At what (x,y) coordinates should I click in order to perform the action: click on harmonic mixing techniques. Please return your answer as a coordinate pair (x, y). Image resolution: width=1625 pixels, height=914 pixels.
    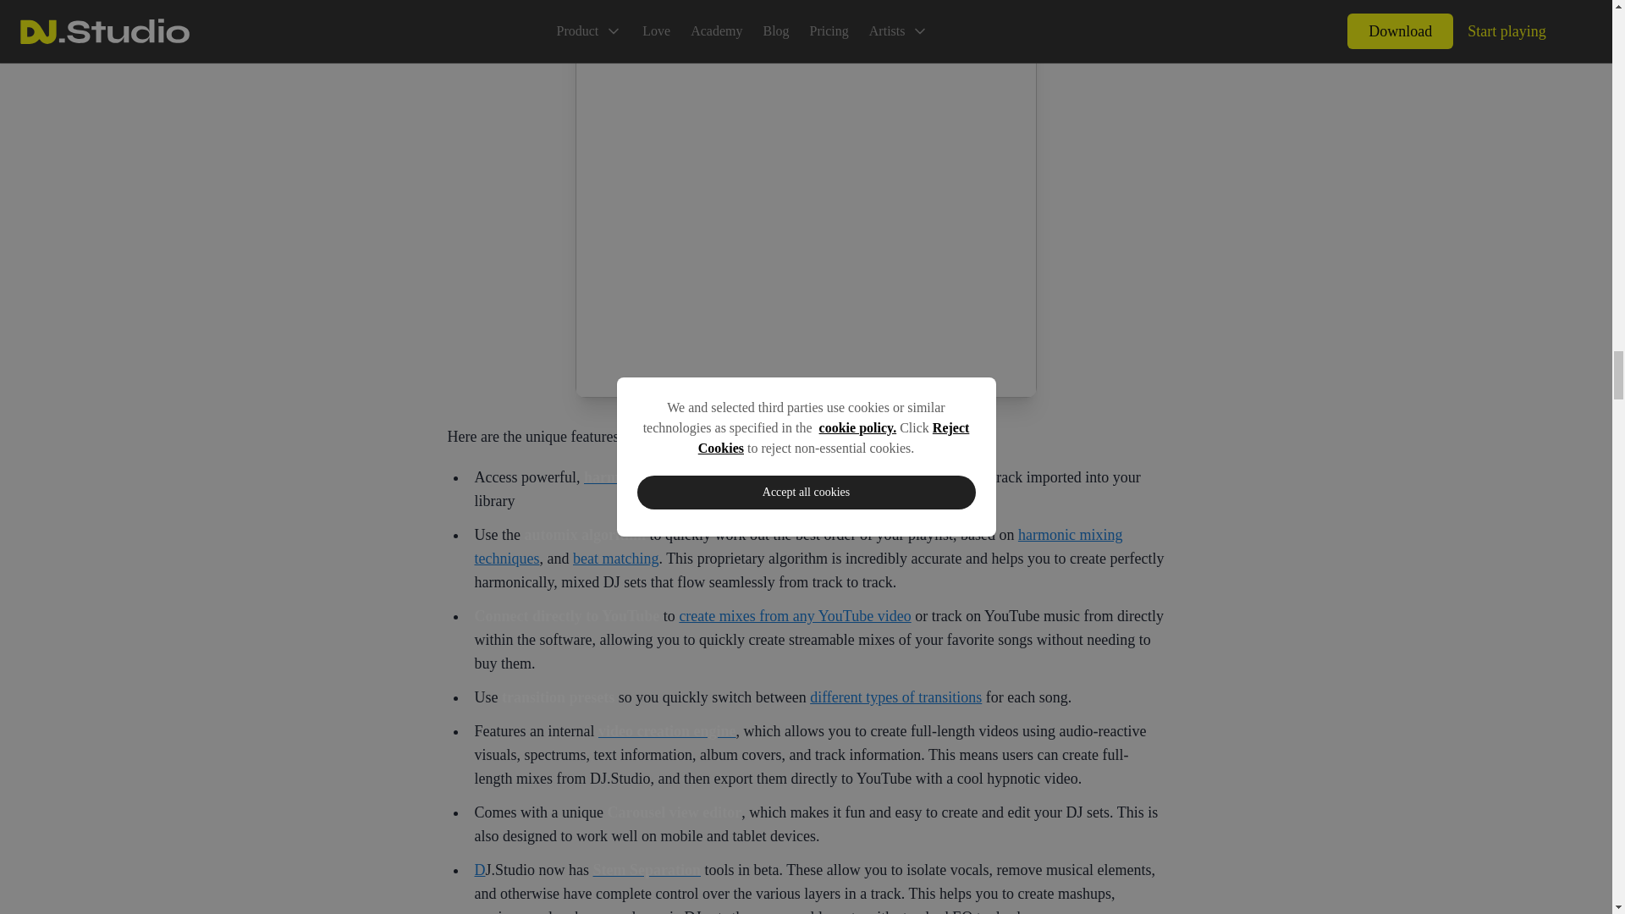
    Looking at the image, I should click on (798, 547).